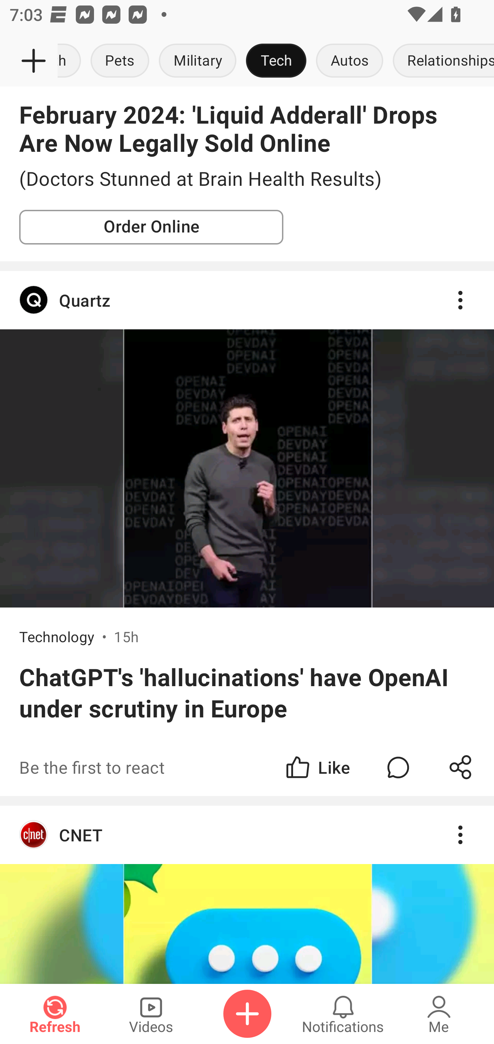  Describe the element at coordinates (439, 1014) in the screenshot. I see `Me` at that location.